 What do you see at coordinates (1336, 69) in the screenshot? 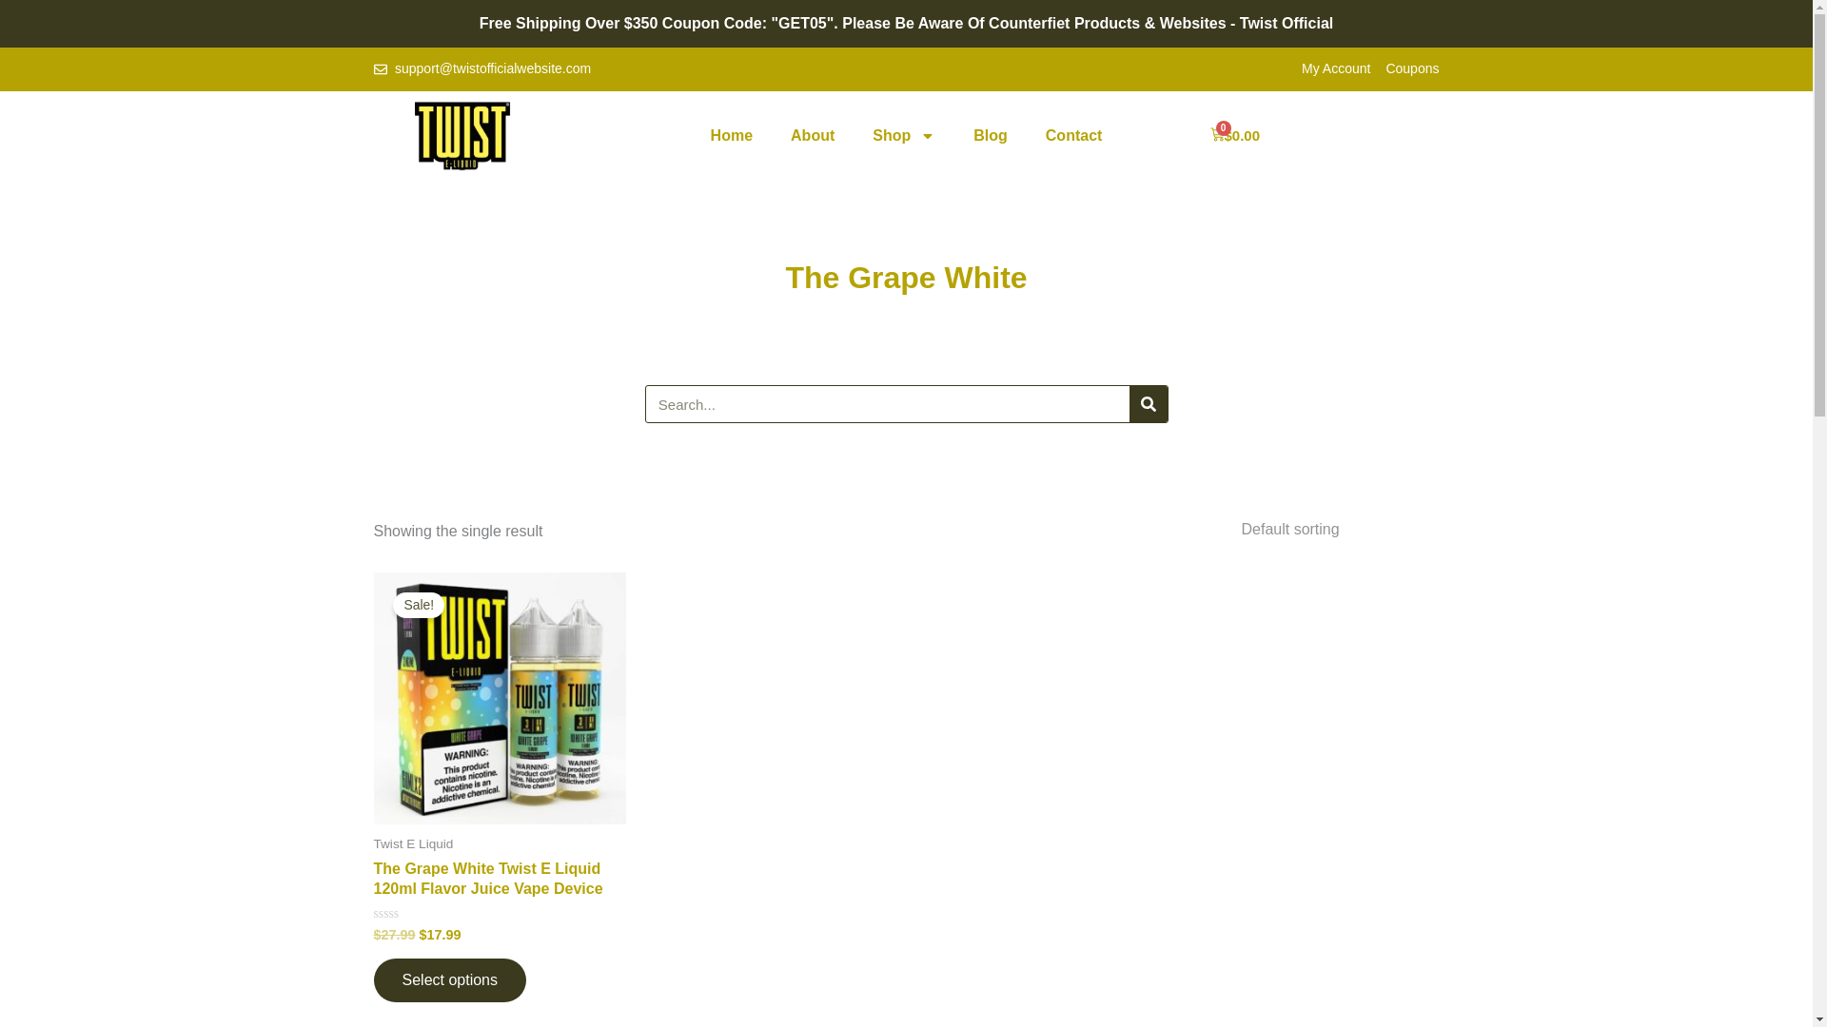
I see `My Account` at bounding box center [1336, 69].